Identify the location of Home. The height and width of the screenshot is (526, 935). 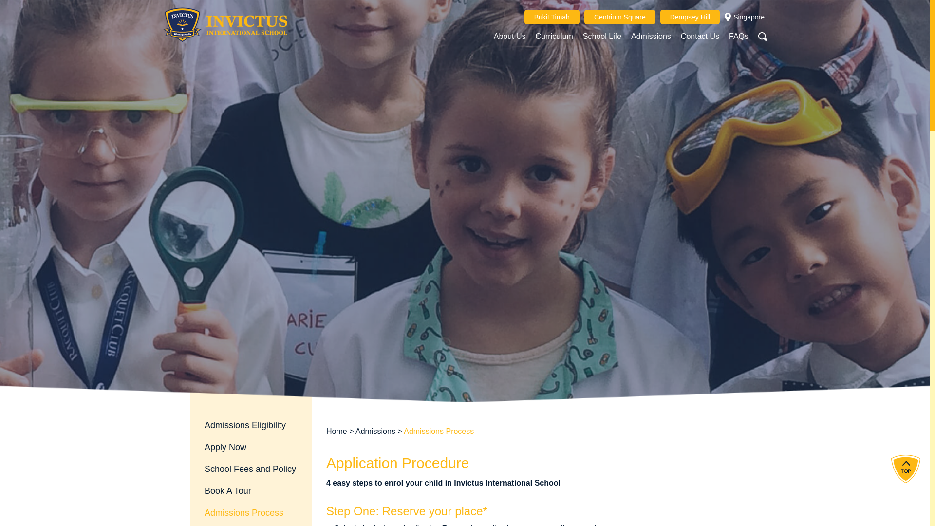
(337, 431).